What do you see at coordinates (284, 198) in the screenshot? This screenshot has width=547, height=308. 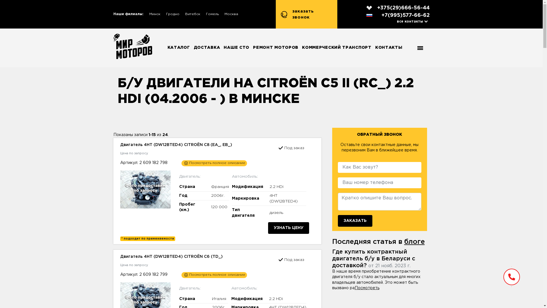 I see `4HT (DW12BTED4)` at bounding box center [284, 198].